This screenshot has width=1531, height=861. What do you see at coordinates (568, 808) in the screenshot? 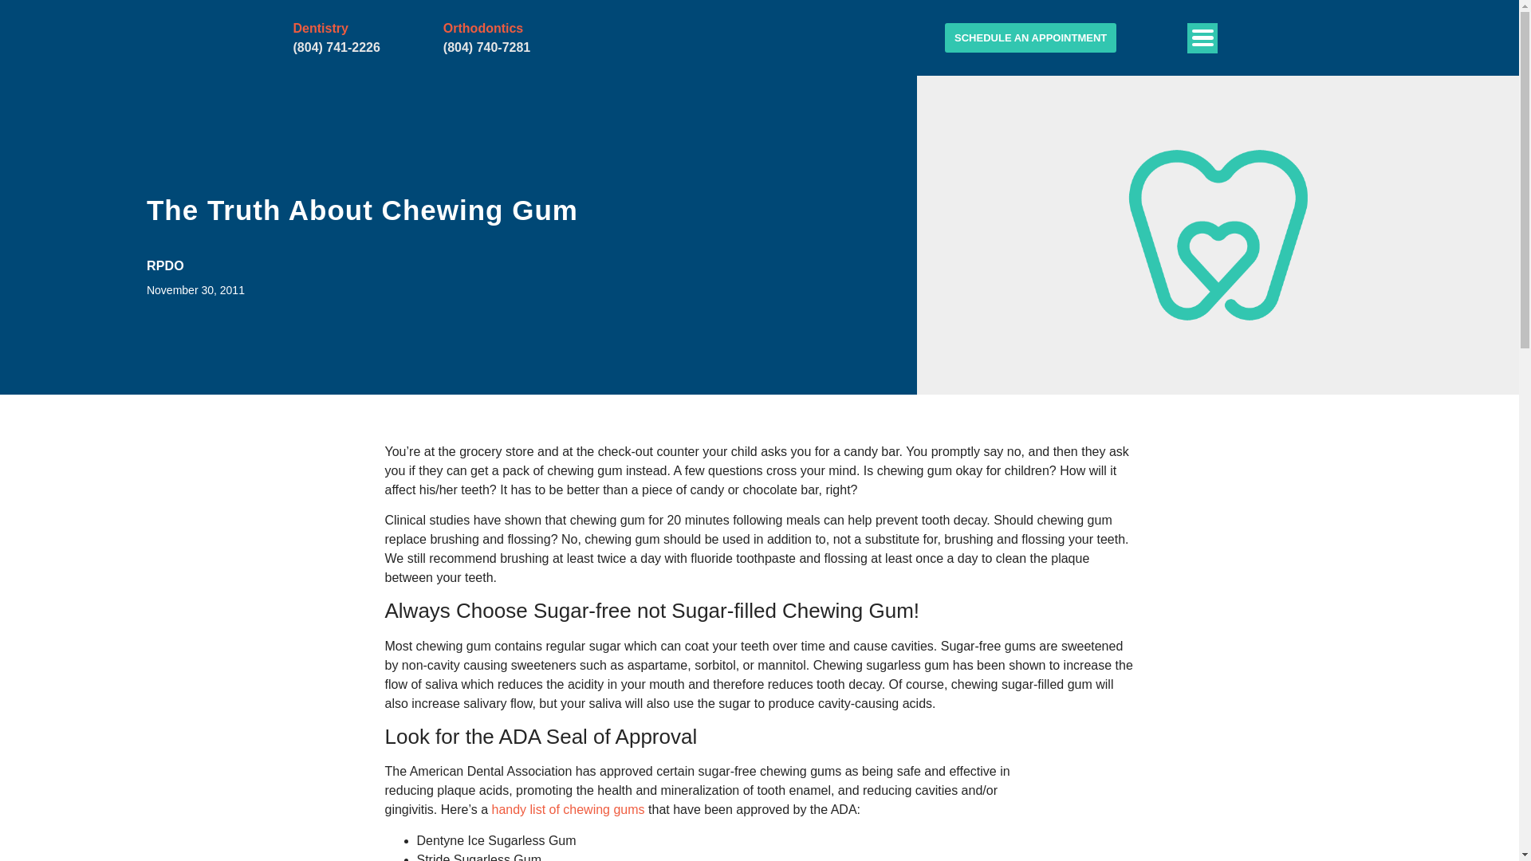
I see `handy list of chewing gums` at bounding box center [568, 808].